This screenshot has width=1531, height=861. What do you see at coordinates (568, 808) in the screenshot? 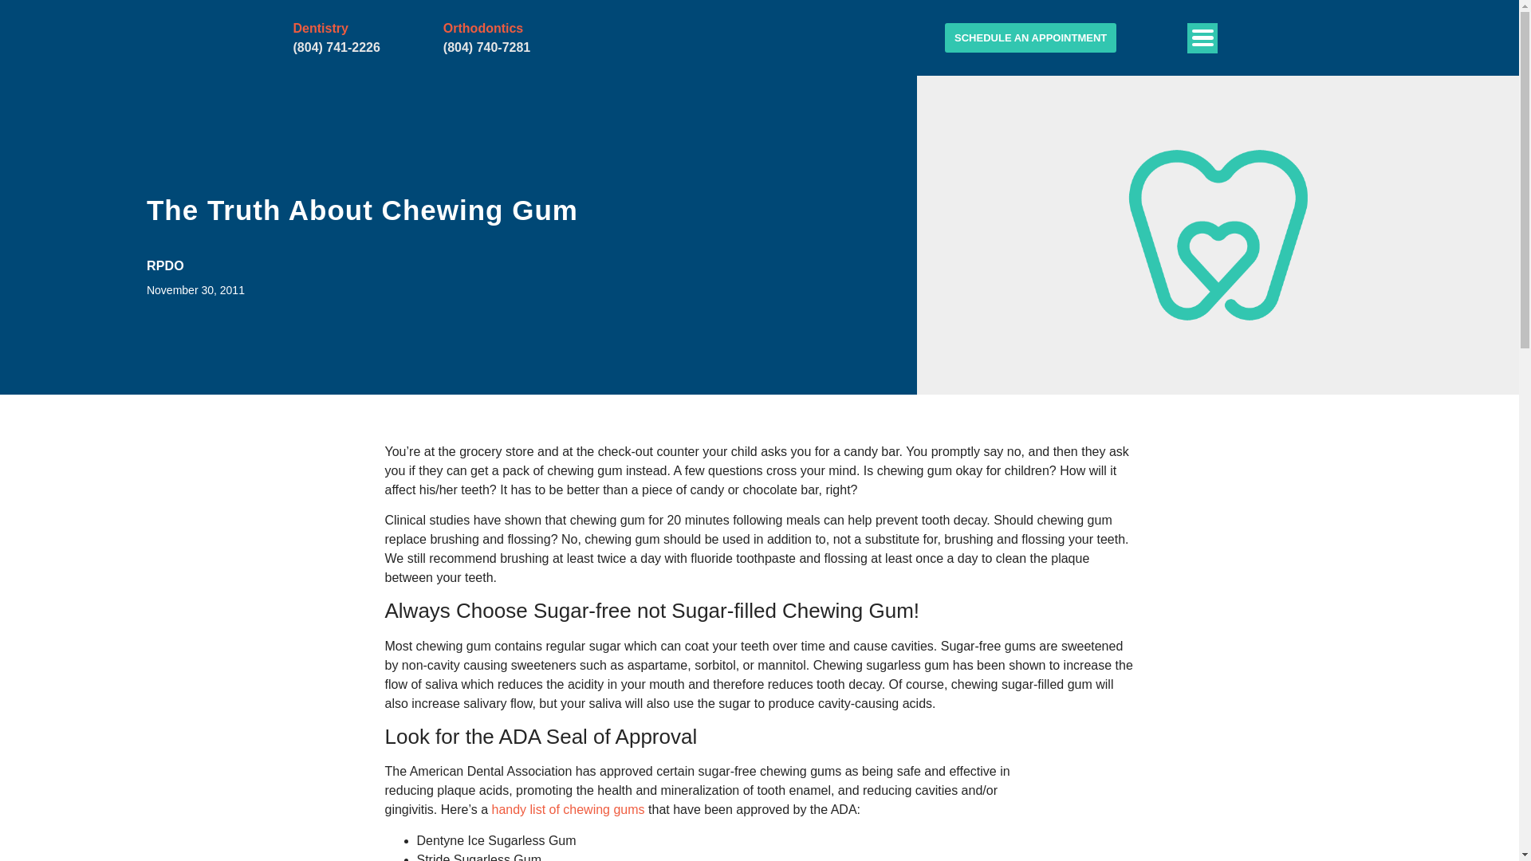
I see `handy list of chewing gums` at bounding box center [568, 808].